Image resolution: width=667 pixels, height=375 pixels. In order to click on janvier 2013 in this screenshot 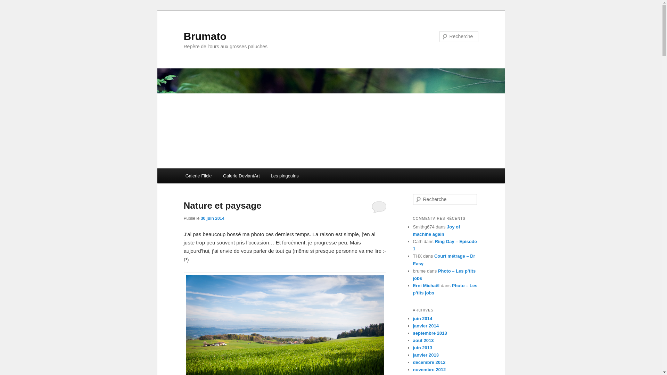, I will do `click(426, 355)`.